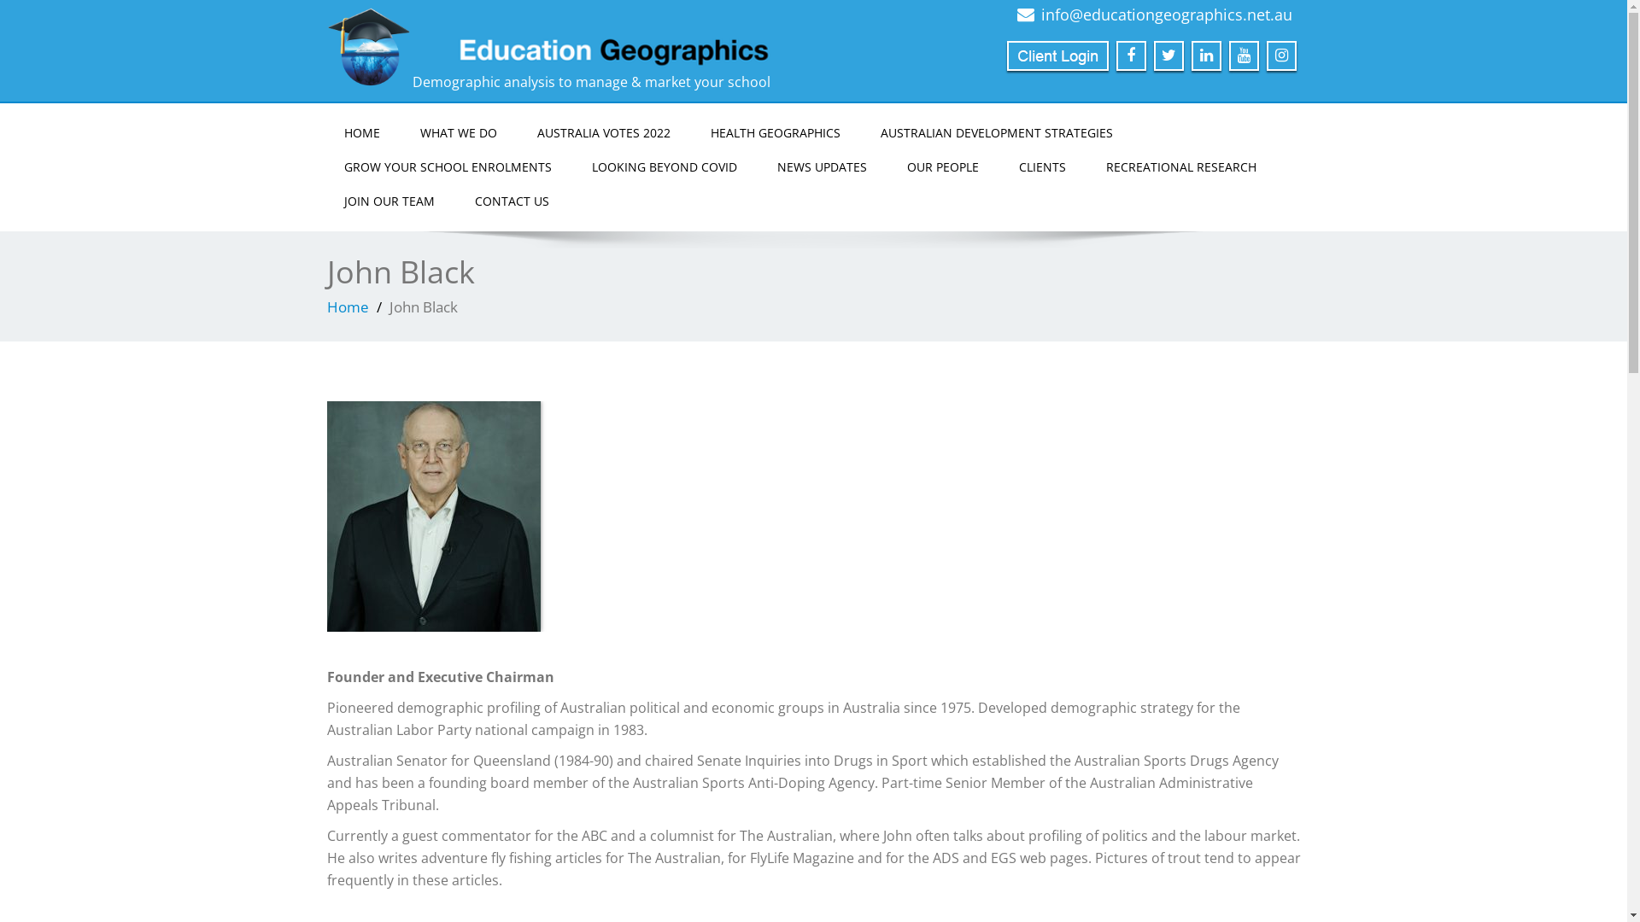 The height and width of the screenshot is (922, 1640). I want to click on Instagram, so click(1281, 56).